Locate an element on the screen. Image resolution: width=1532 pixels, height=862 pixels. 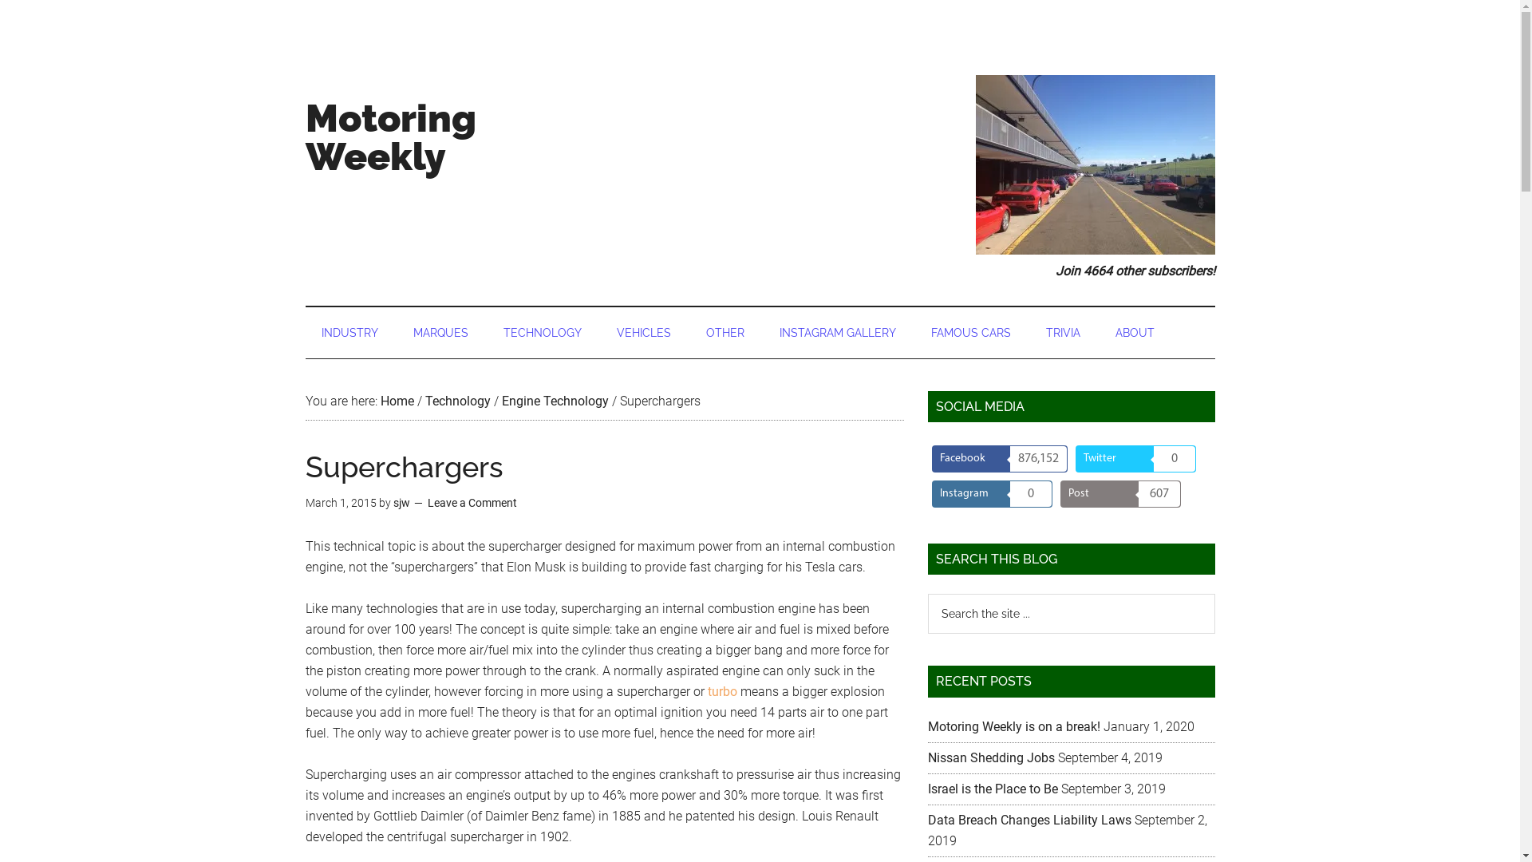
INDUSTRY is located at coordinates (349, 332).